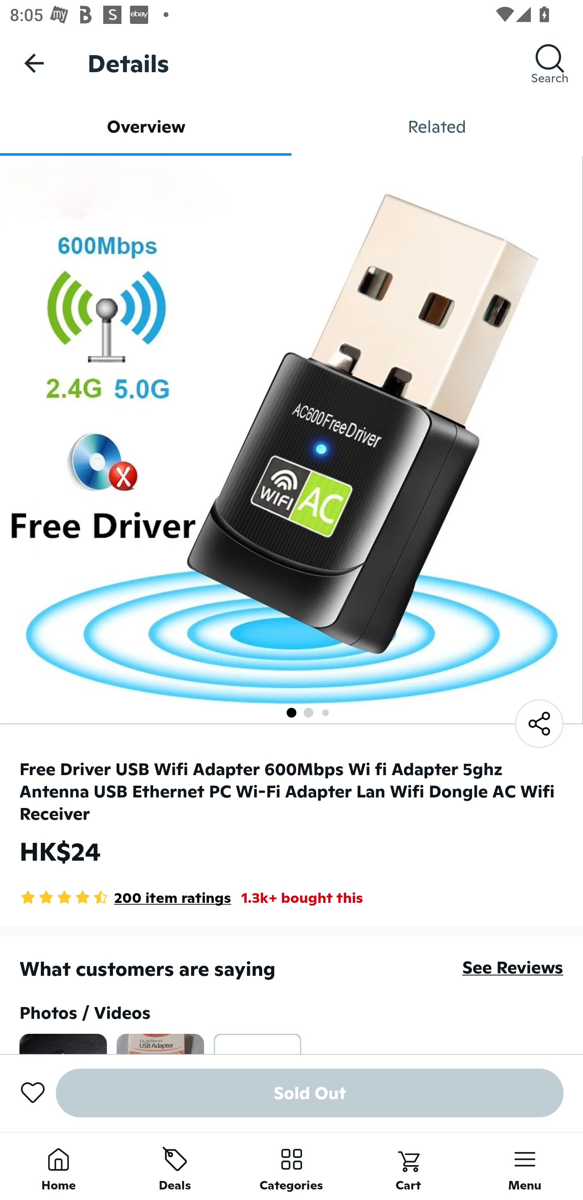  I want to click on Related, so click(437, 126).